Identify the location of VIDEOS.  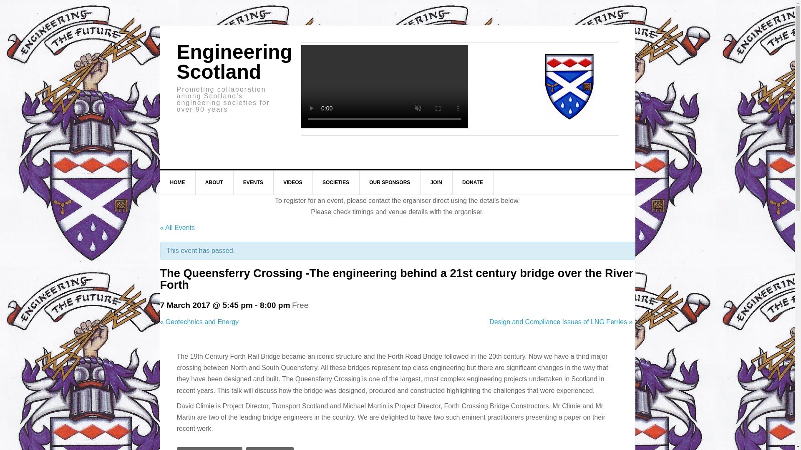
(292, 182).